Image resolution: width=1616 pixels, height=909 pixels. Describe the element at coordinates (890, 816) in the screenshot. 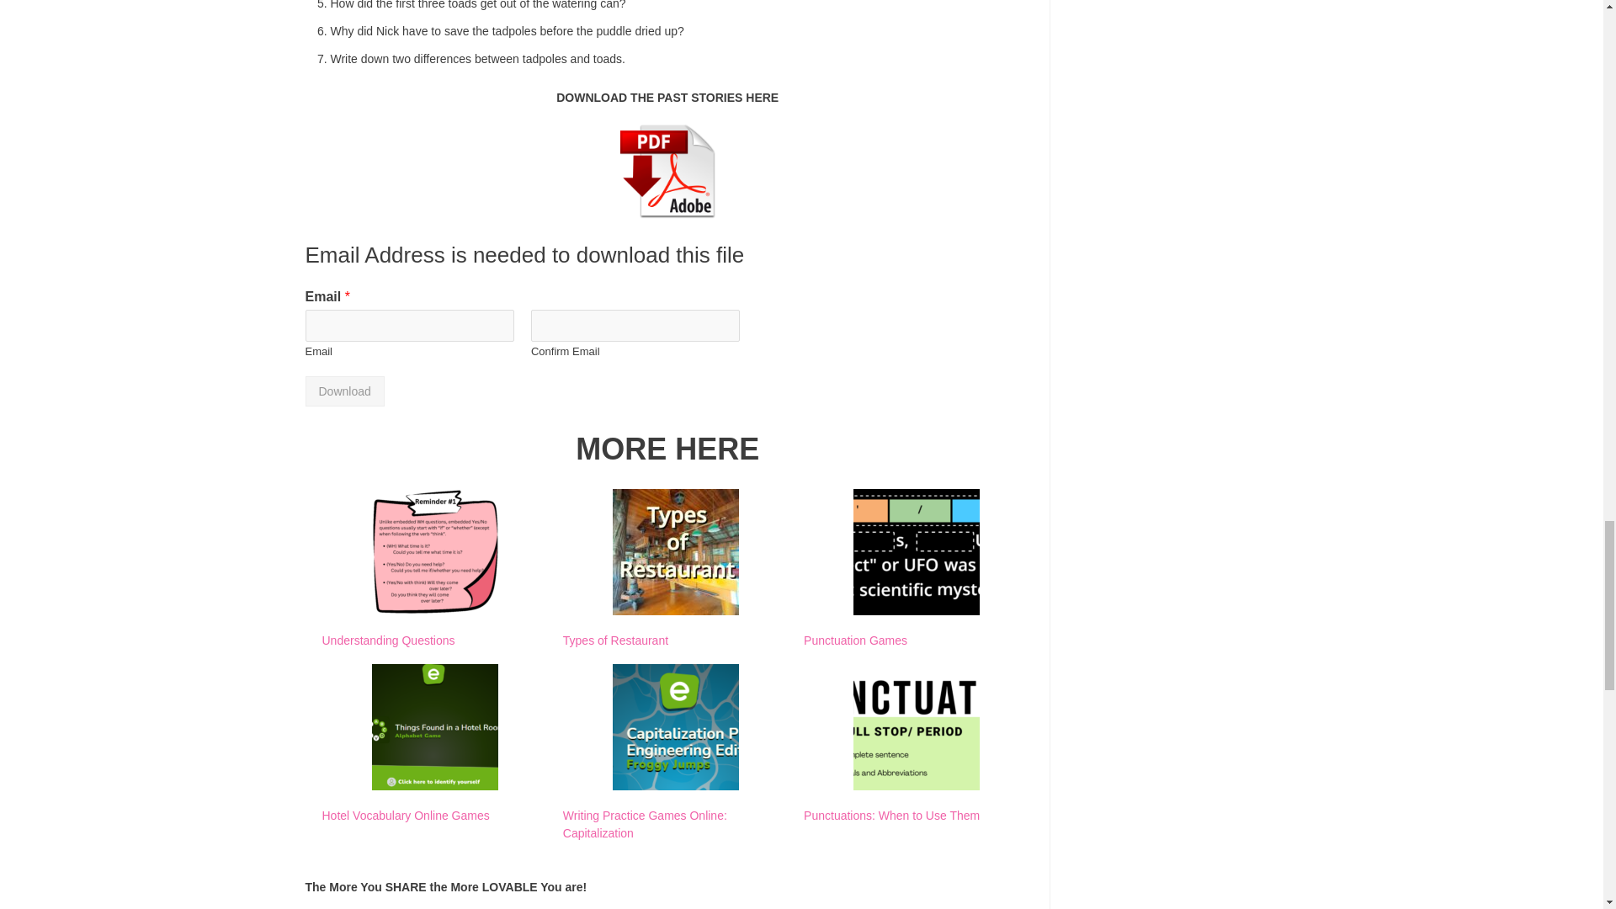

I see `Punctuations: When to Use Them` at that location.